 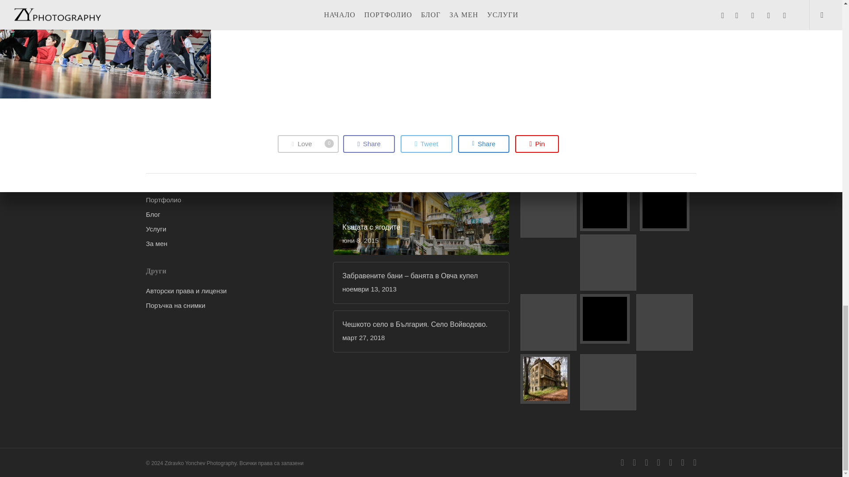 I want to click on Share, so click(x=308, y=144).